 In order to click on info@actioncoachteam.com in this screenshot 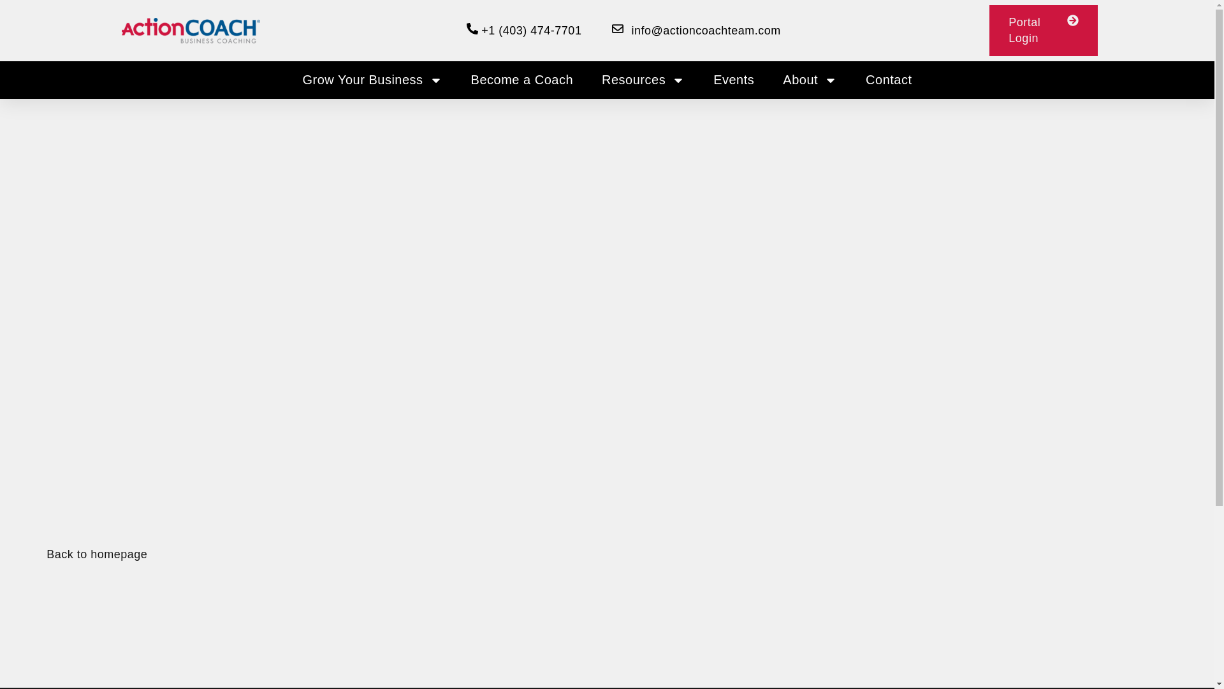, I will do `click(696, 31)`.